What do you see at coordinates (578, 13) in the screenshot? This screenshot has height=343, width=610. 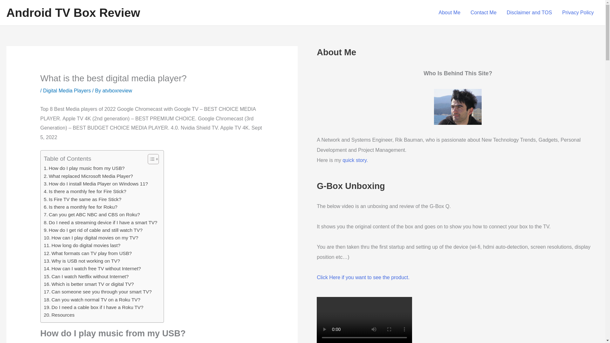 I see `Privacy Policy` at bounding box center [578, 13].